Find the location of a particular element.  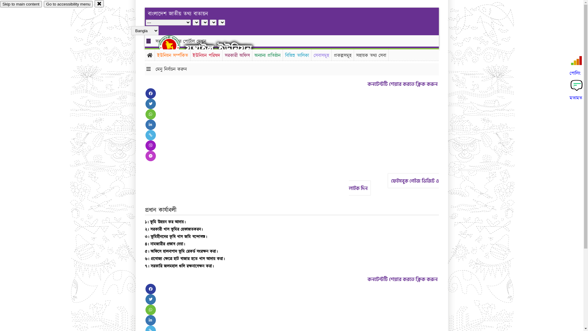

Skip to main content is located at coordinates (21, 4).